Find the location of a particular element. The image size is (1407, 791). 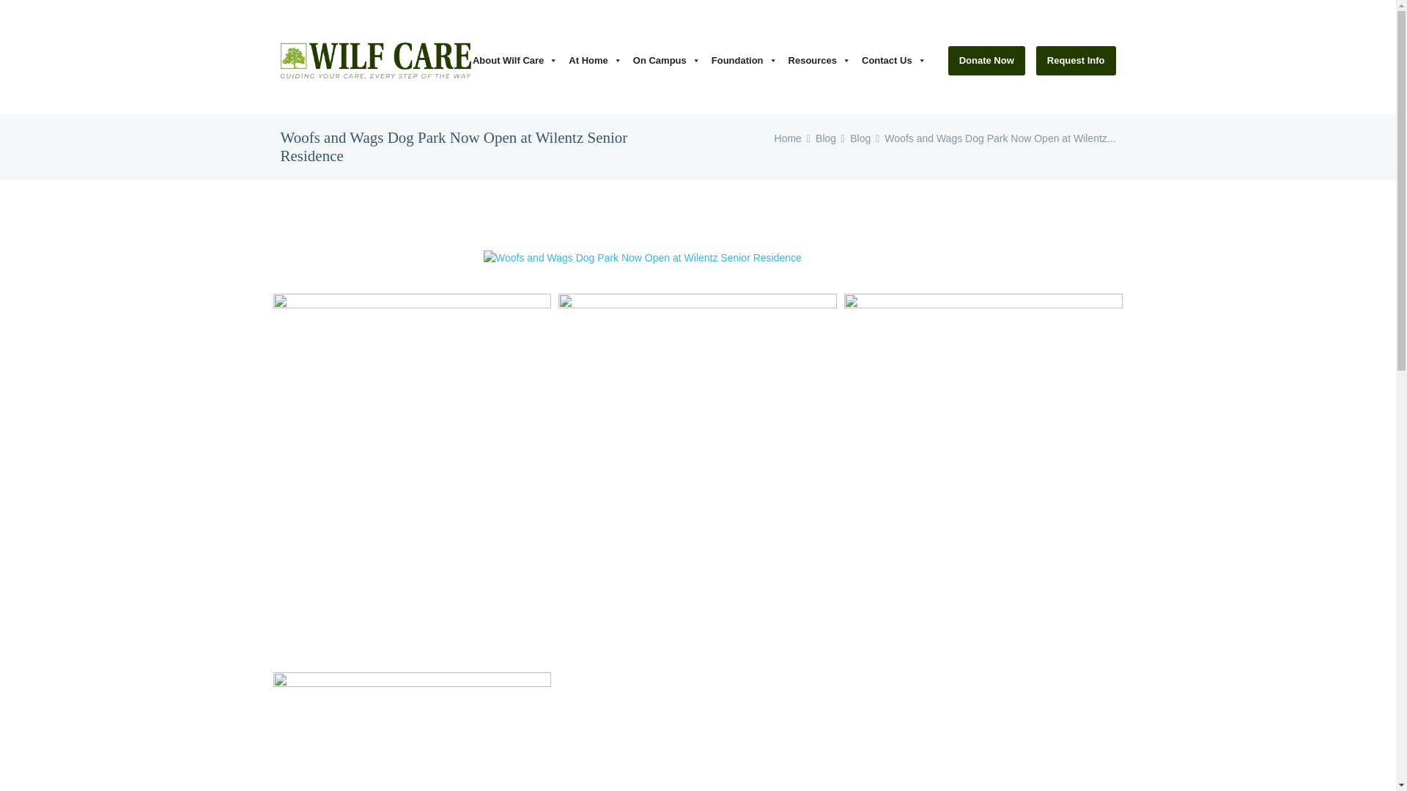

About Wilf Care is located at coordinates (520, 60).